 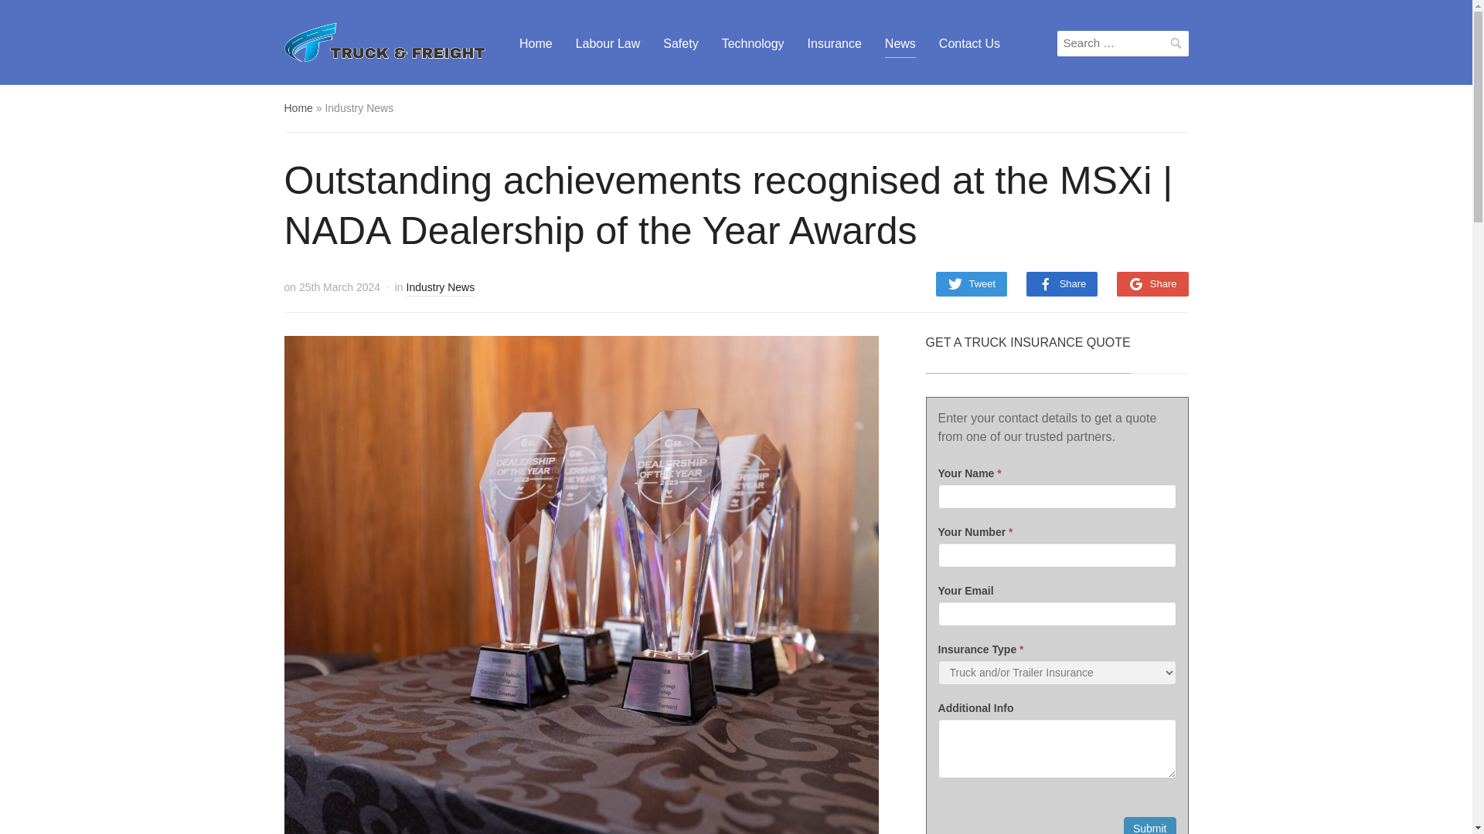 What do you see at coordinates (971, 284) in the screenshot?
I see `Tweet` at bounding box center [971, 284].